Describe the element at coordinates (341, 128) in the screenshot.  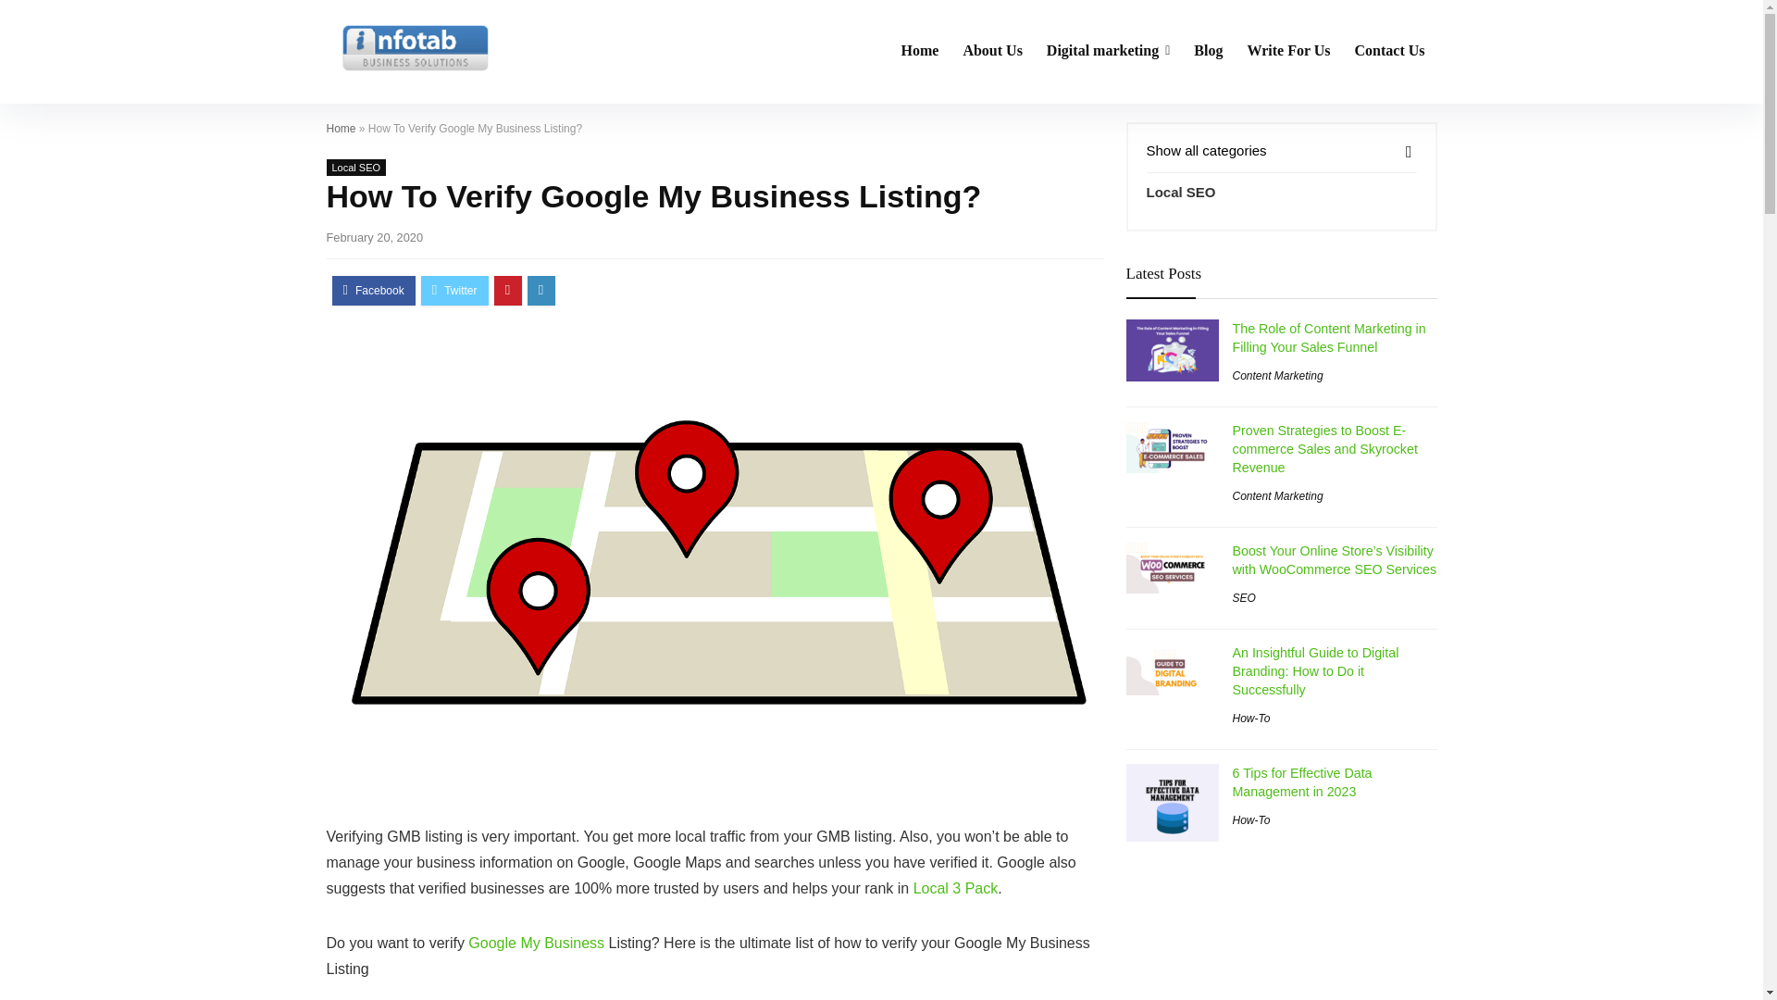
I see `Home` at that location.